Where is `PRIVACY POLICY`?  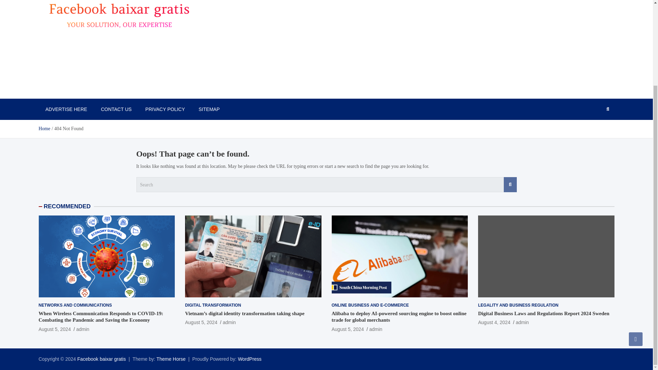
PRIVACY POLICY is located at coordinates (164, 109).